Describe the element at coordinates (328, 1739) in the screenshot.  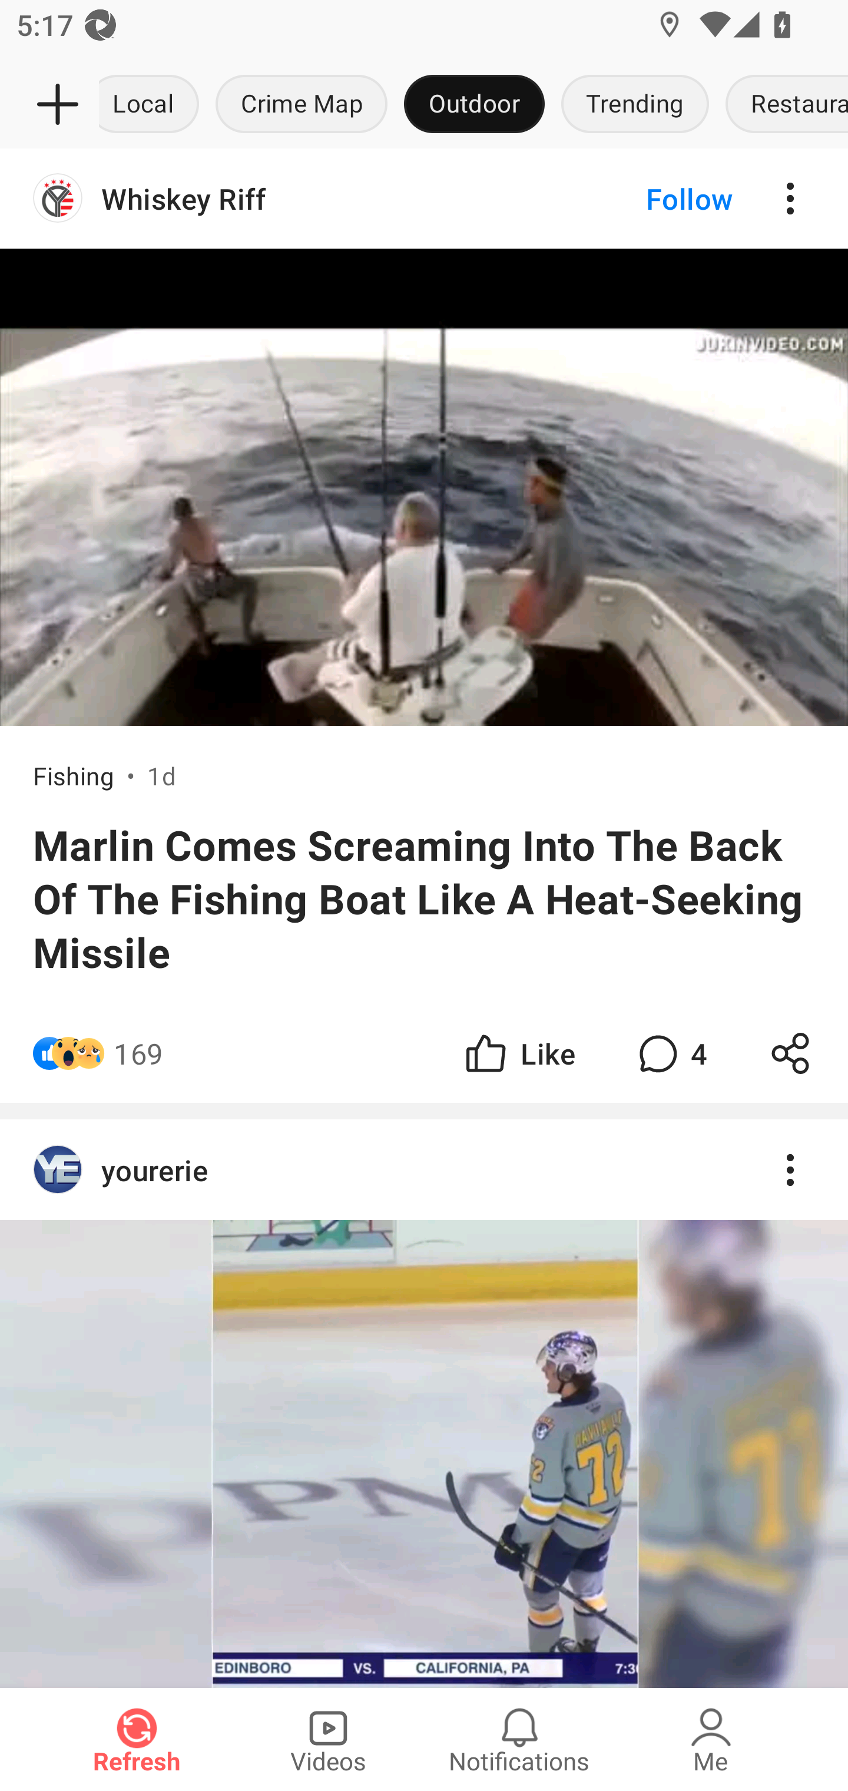
I see `Videos` at that location.